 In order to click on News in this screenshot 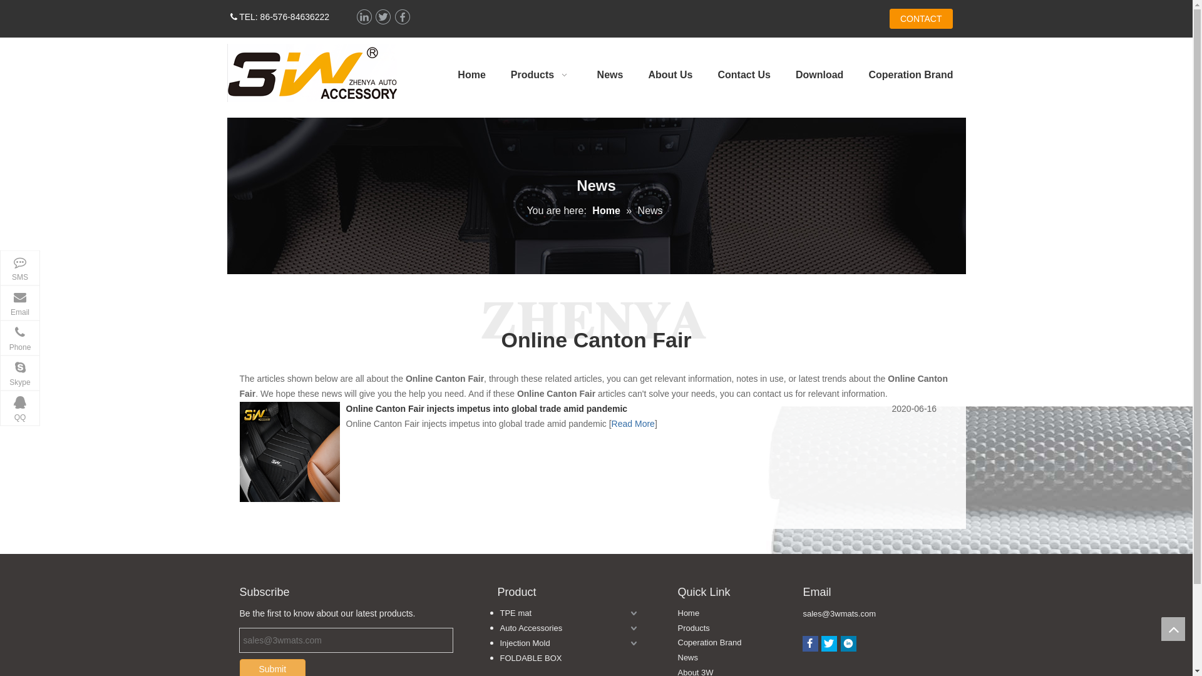, I will do `click(610, 75)`.